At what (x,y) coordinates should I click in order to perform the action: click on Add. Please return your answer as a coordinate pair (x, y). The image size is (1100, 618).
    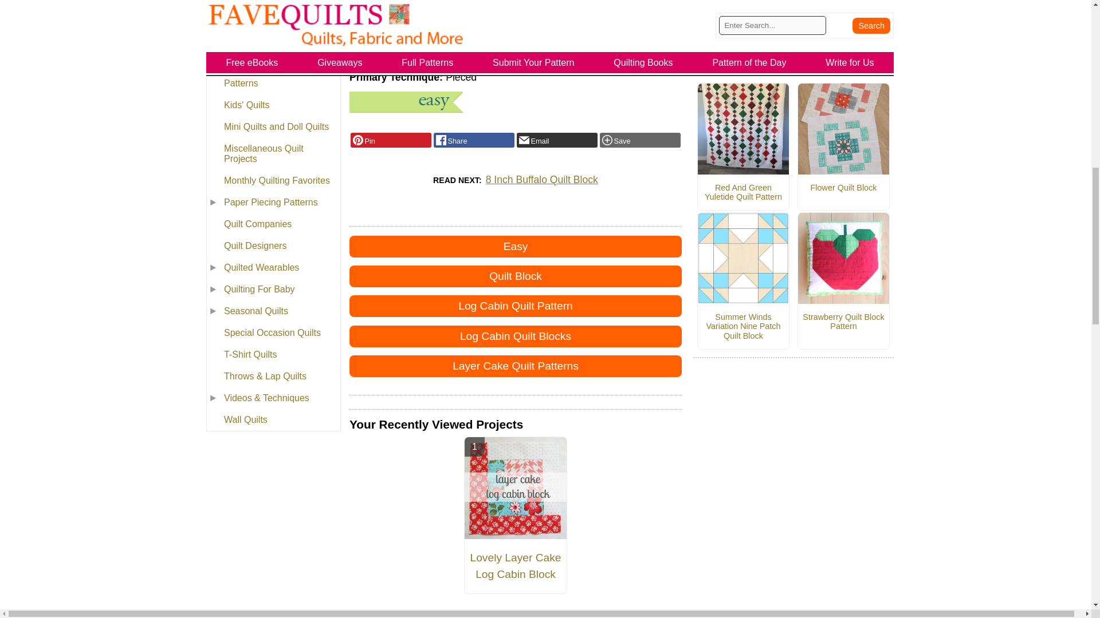
    Looking at the image, I should click on (640, 140).